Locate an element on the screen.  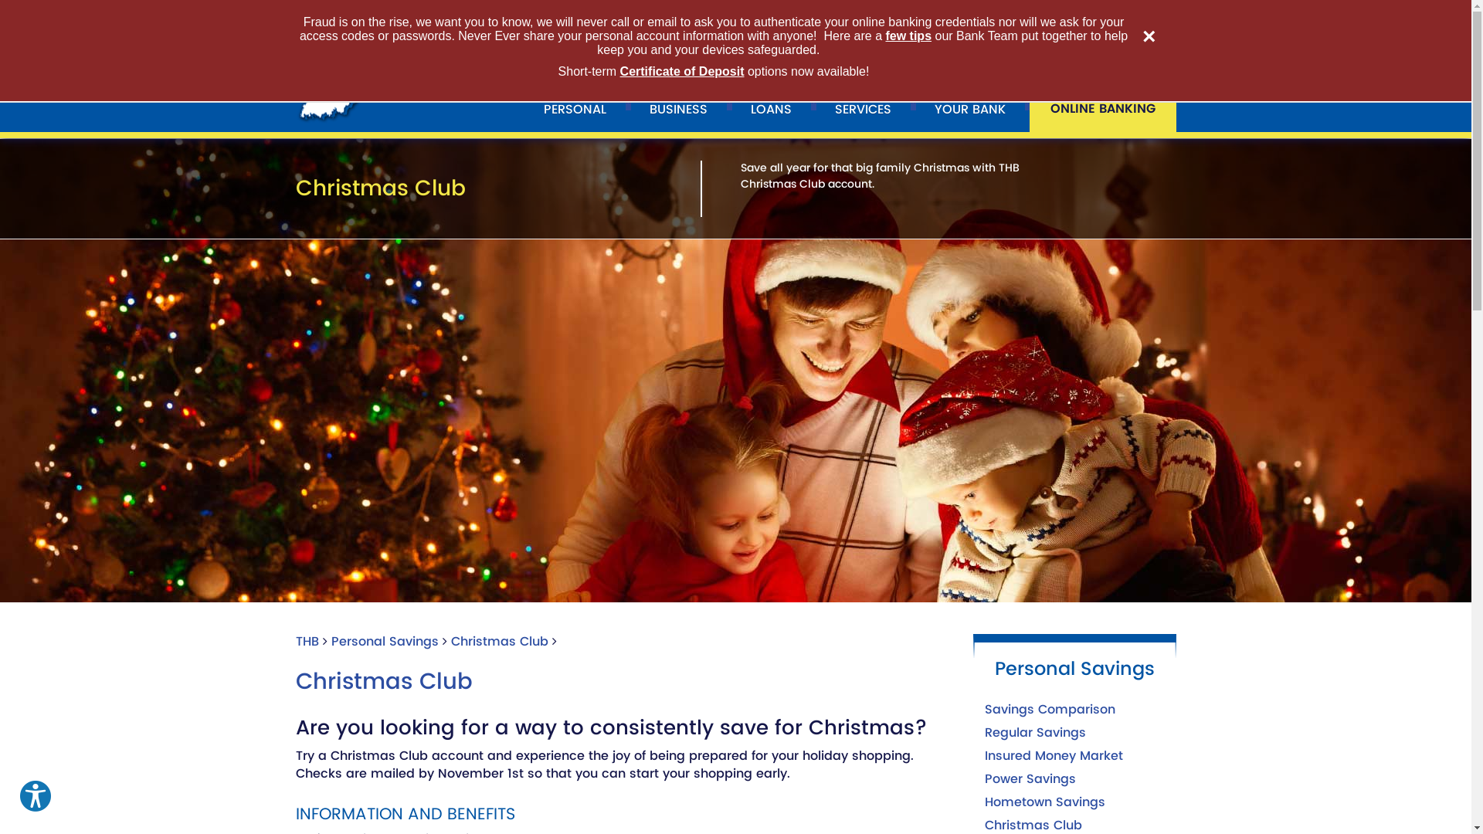
Contact Us is located at coordinates (796, 19).